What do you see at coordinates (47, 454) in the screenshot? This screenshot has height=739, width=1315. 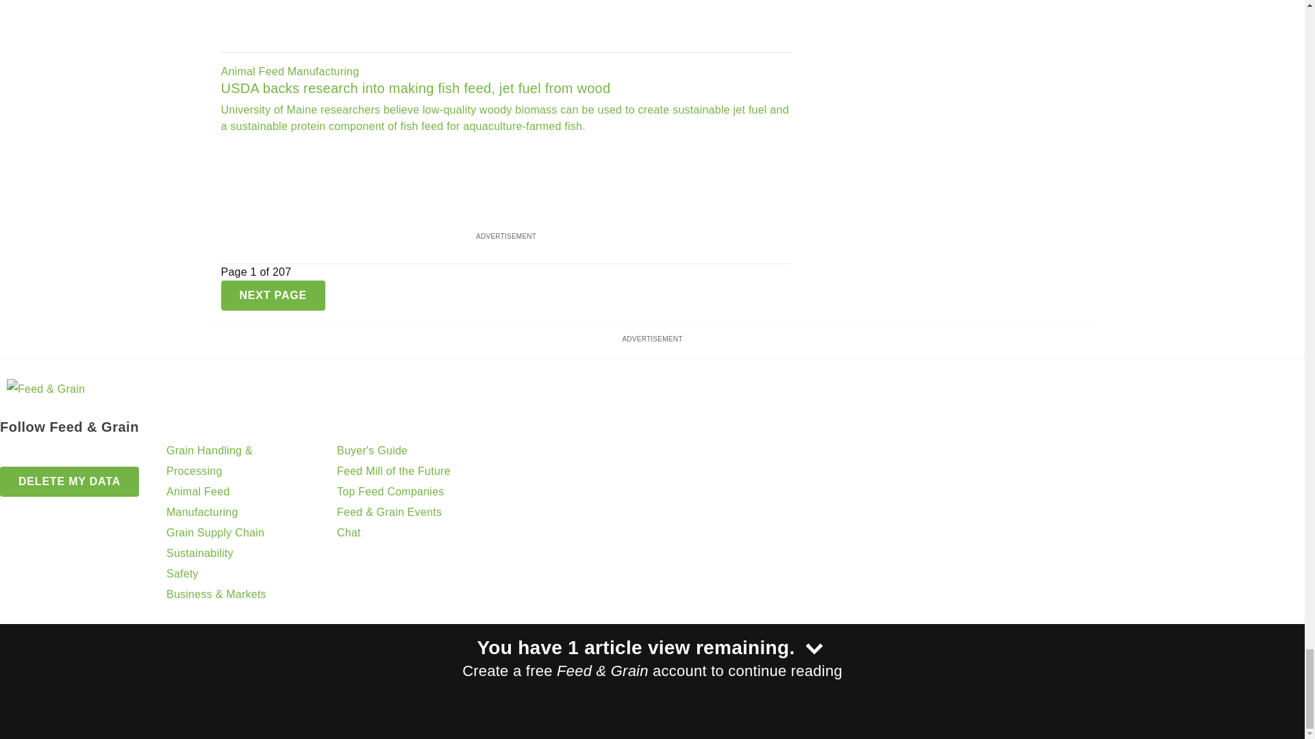 I see `LinkedIn icon` at bounding box center [47, 454].